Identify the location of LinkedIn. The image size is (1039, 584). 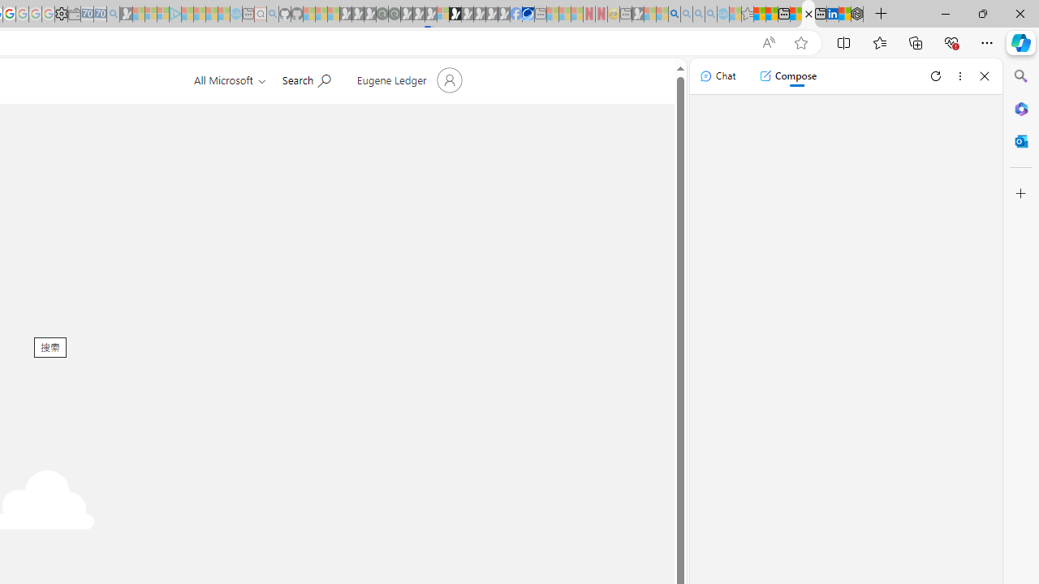
(832, 15).